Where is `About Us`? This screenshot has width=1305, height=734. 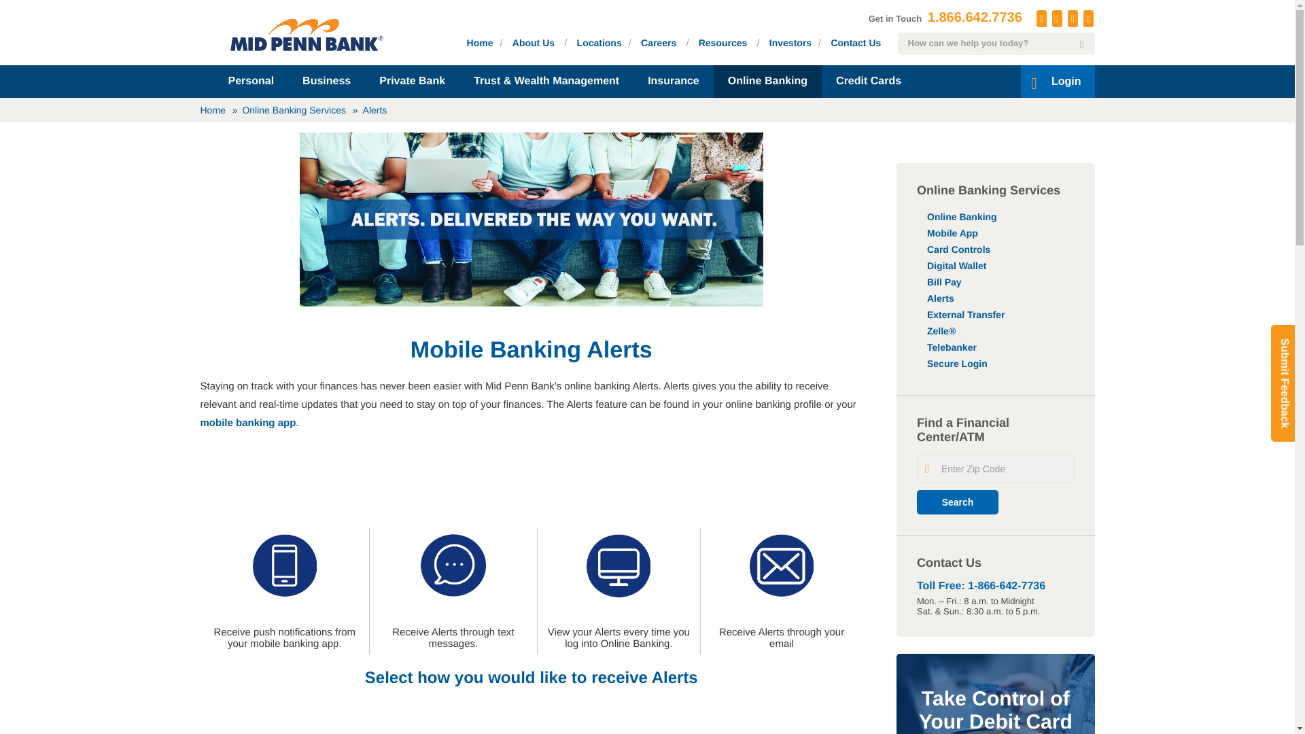 About Us is located at coordinates (534, 42).